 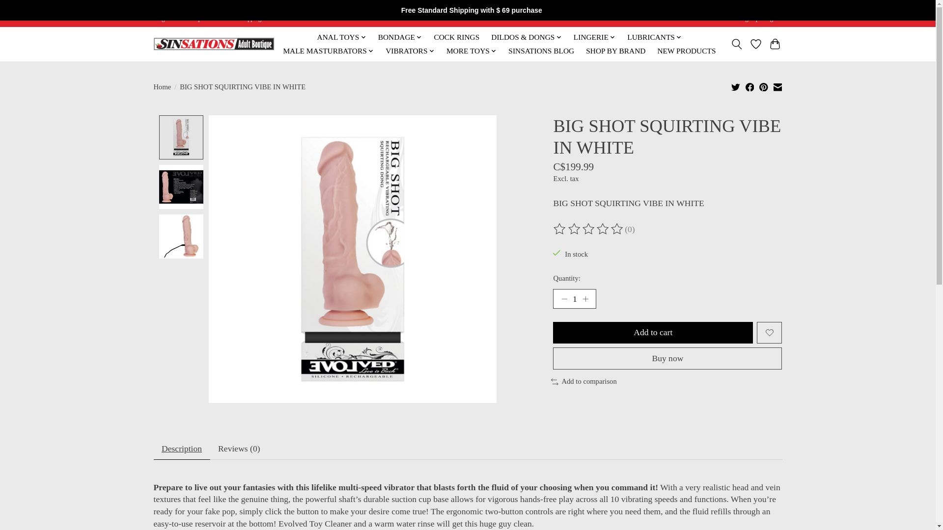 I want to click on Share by Email, so click(x=777, y=86).